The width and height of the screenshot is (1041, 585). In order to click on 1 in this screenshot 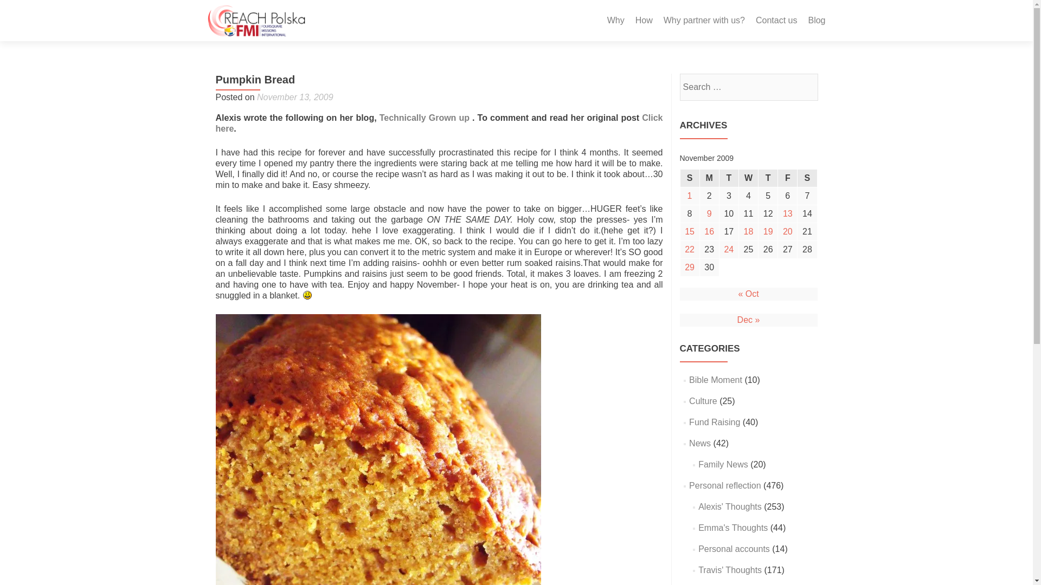, I will do `click(689, 196)`.